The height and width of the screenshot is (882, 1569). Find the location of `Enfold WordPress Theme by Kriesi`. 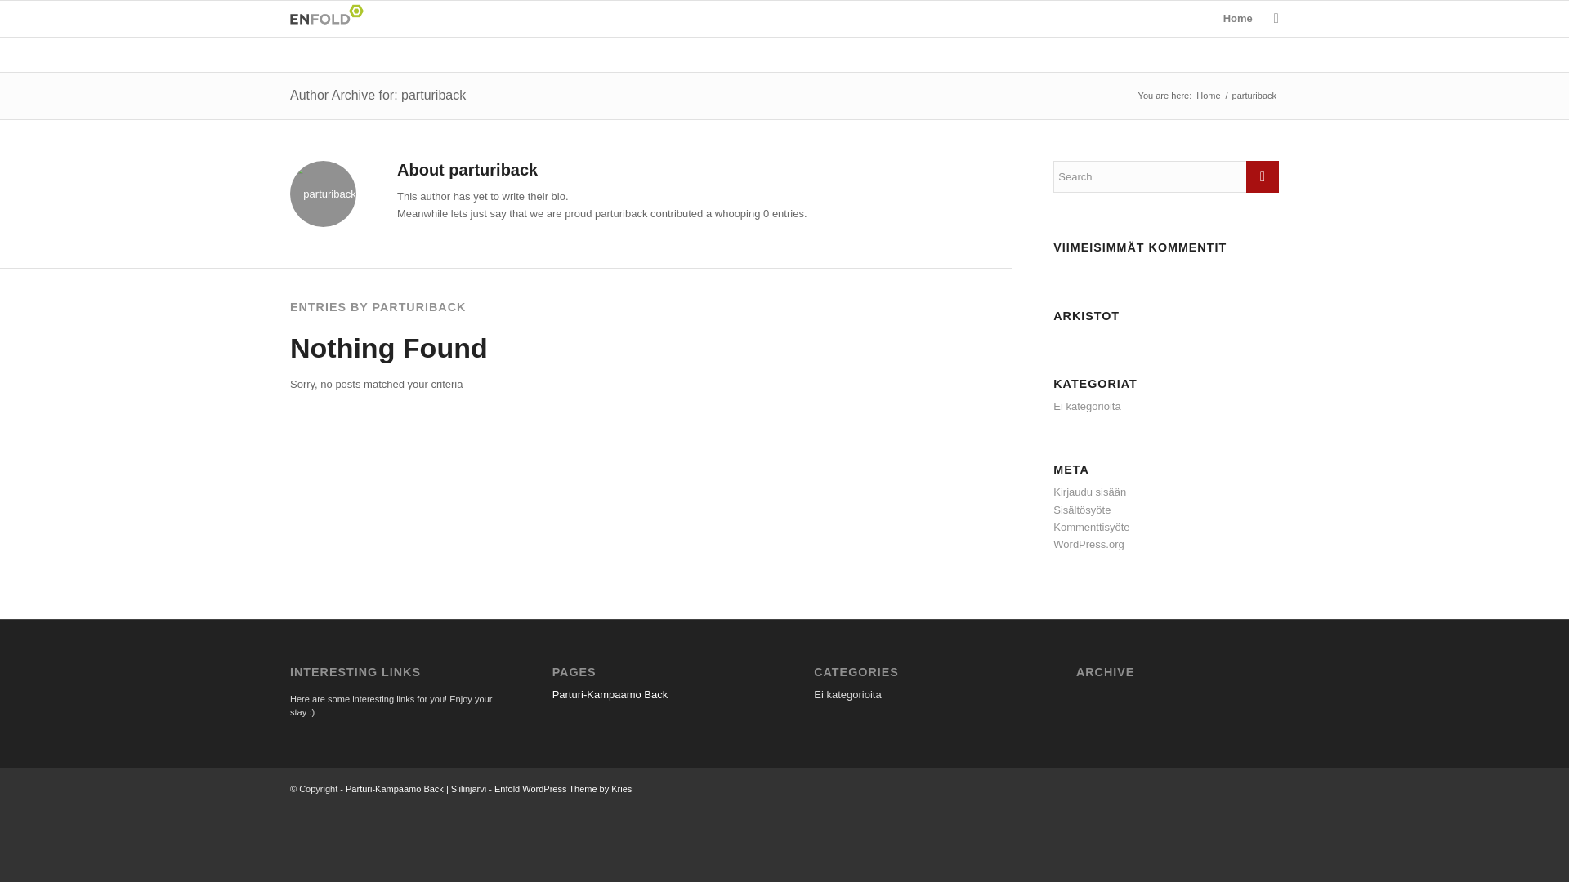

Enfold WordPress Theme by Kriesi is located at coordinates (564, 789).